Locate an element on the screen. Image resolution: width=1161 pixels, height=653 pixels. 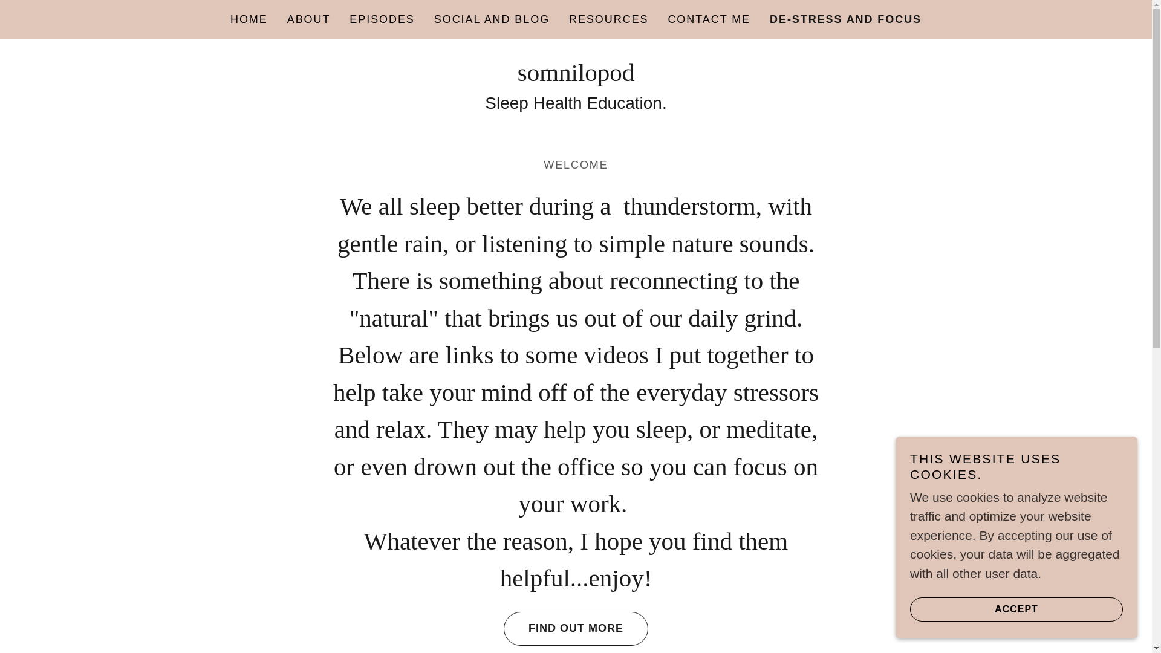
FIND OUT MORE is located at coordinates (576, 629).